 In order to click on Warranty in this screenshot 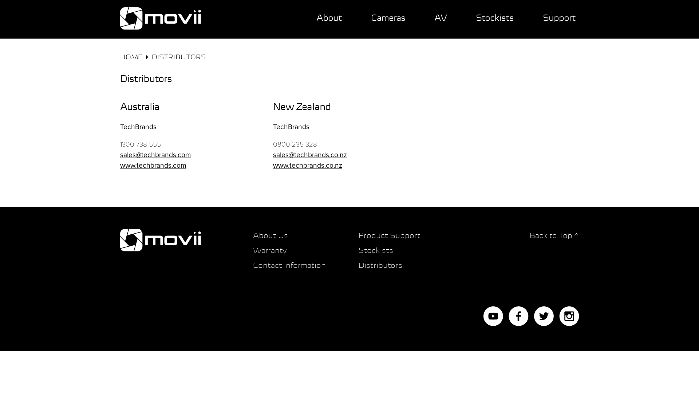, I will do `click(270, 251)`.